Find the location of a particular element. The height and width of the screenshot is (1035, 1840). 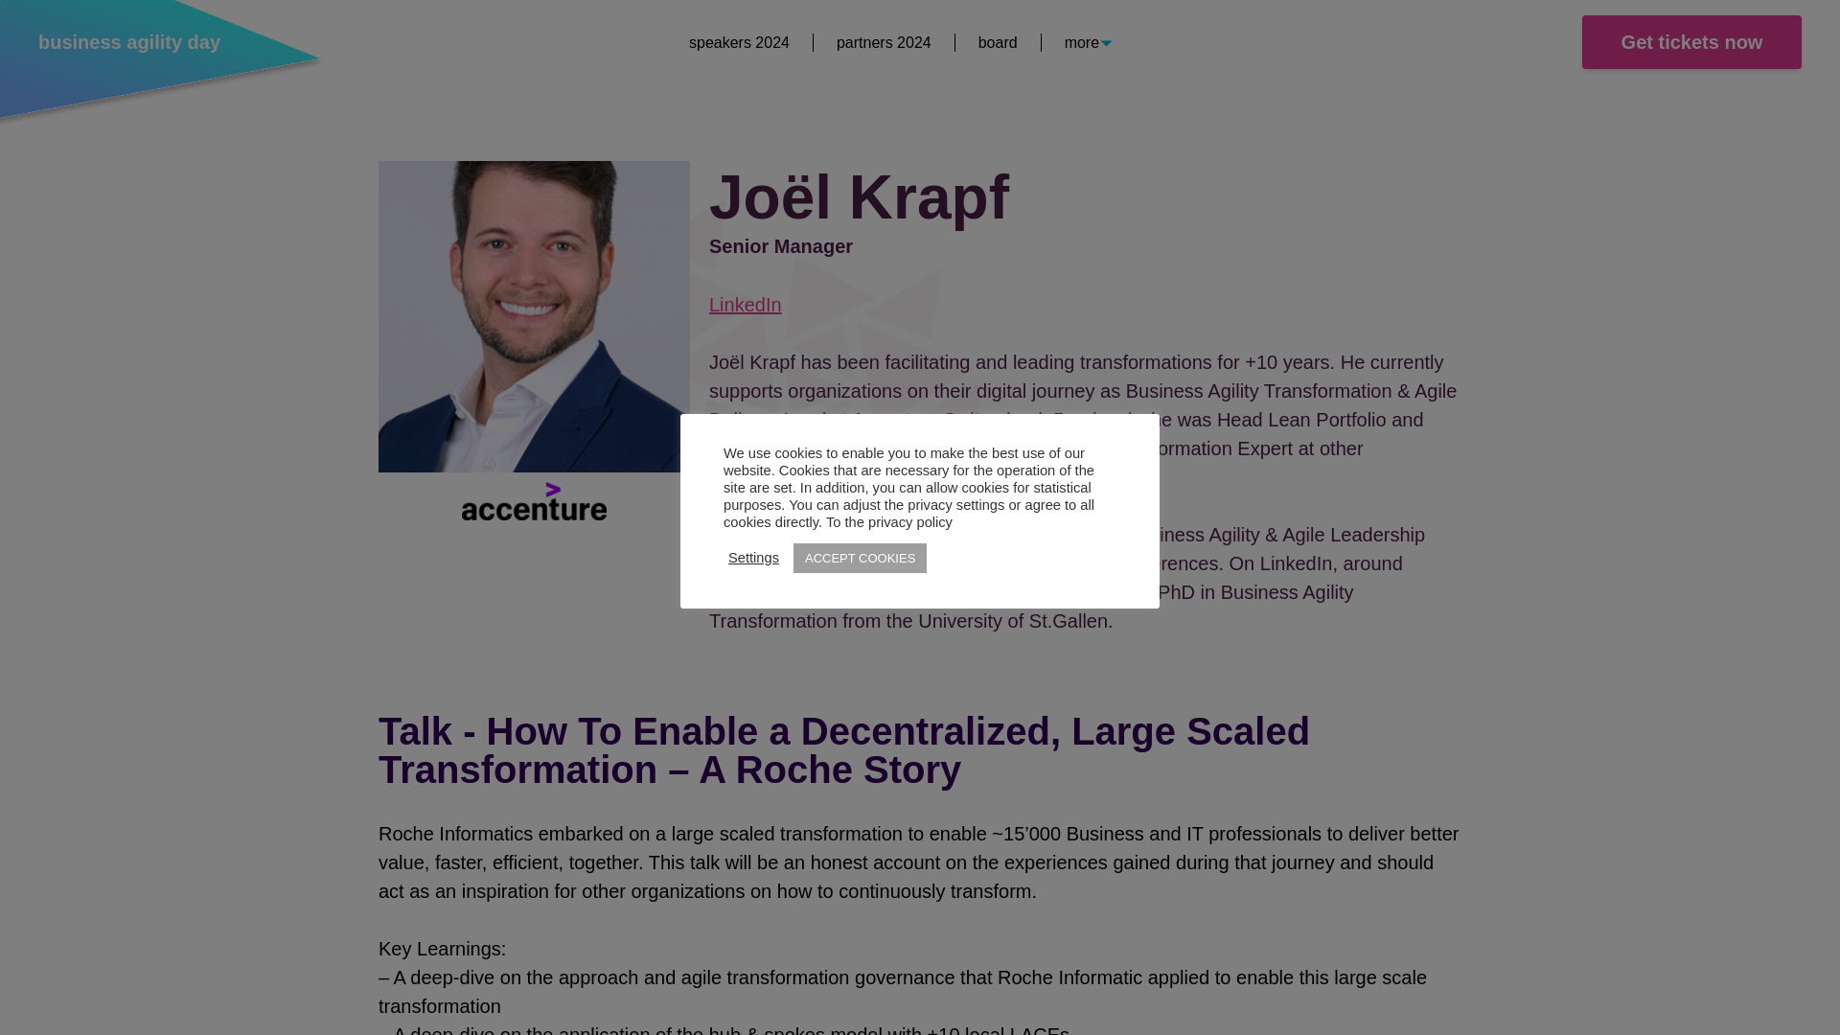

partners 2024 is located at coordinates (884, 42).